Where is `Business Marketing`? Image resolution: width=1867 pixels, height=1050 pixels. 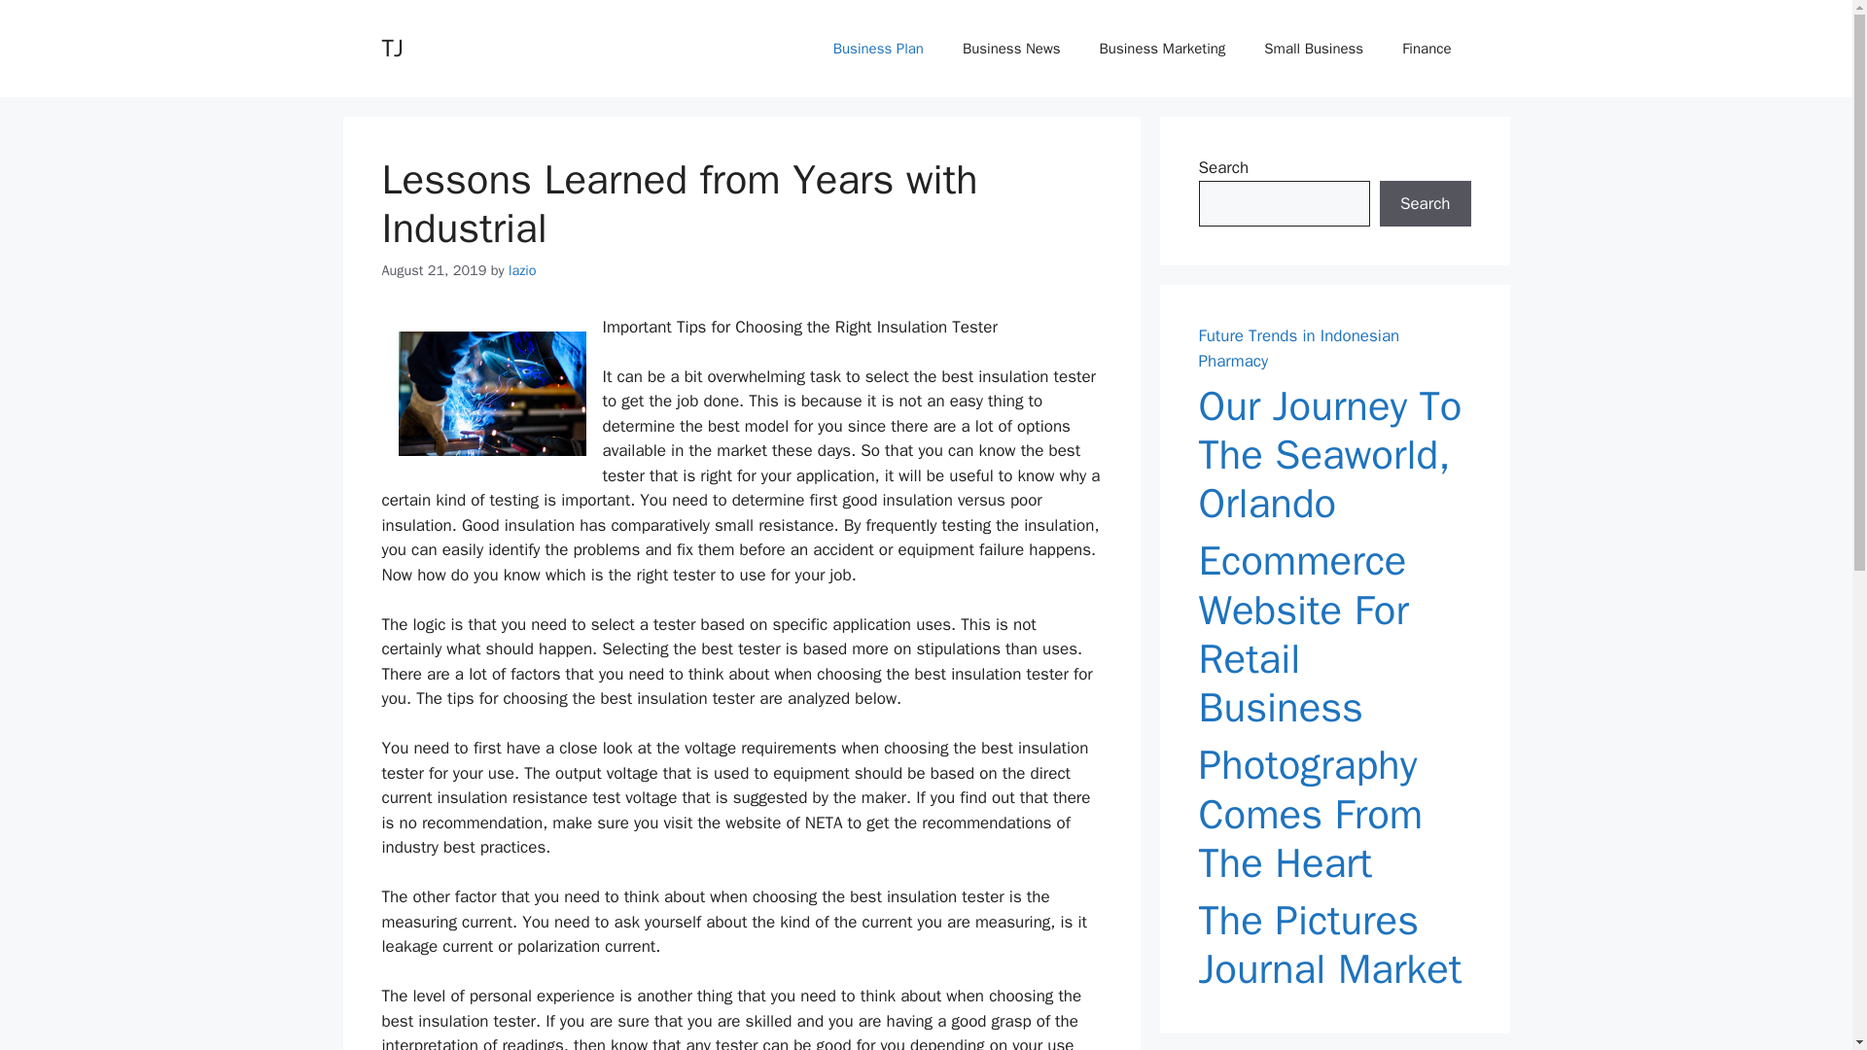 Business Marketing is located at coordinates (1163, 49).